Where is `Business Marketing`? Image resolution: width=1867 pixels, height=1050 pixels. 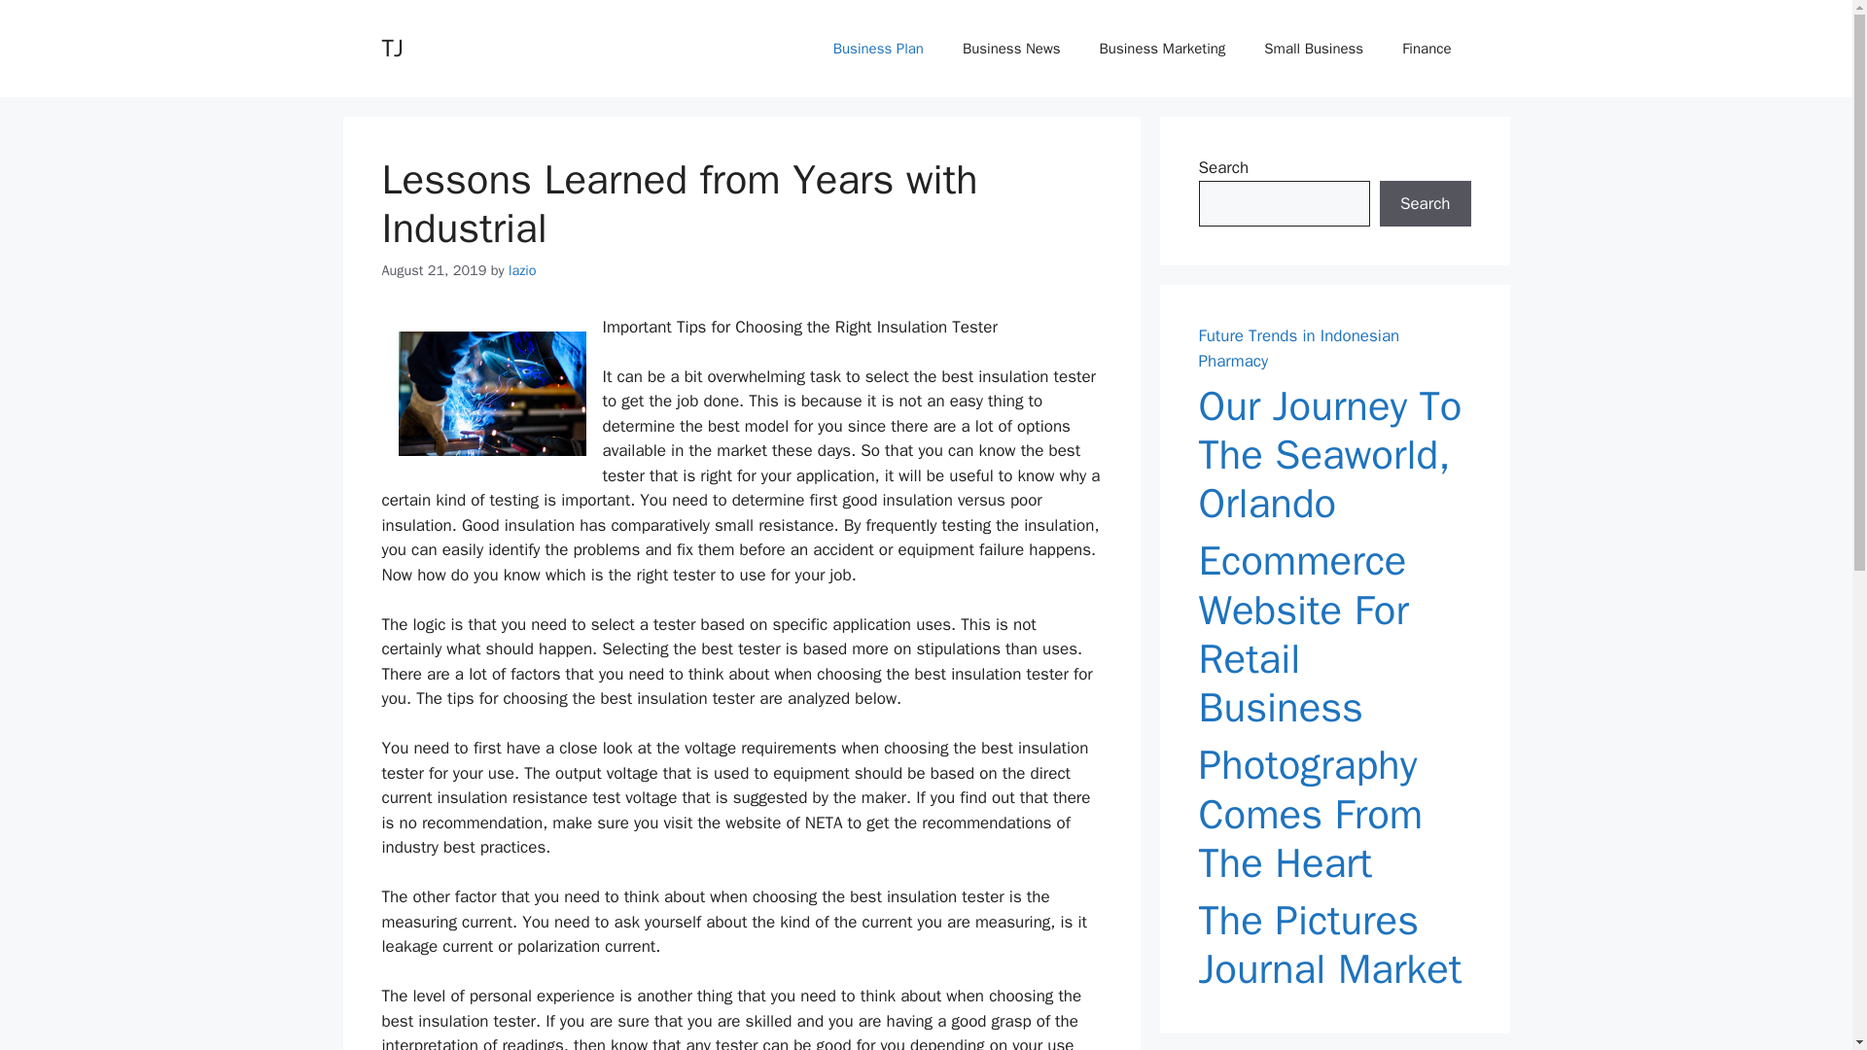 Business Marketing is located at coordinates (1163, 49).